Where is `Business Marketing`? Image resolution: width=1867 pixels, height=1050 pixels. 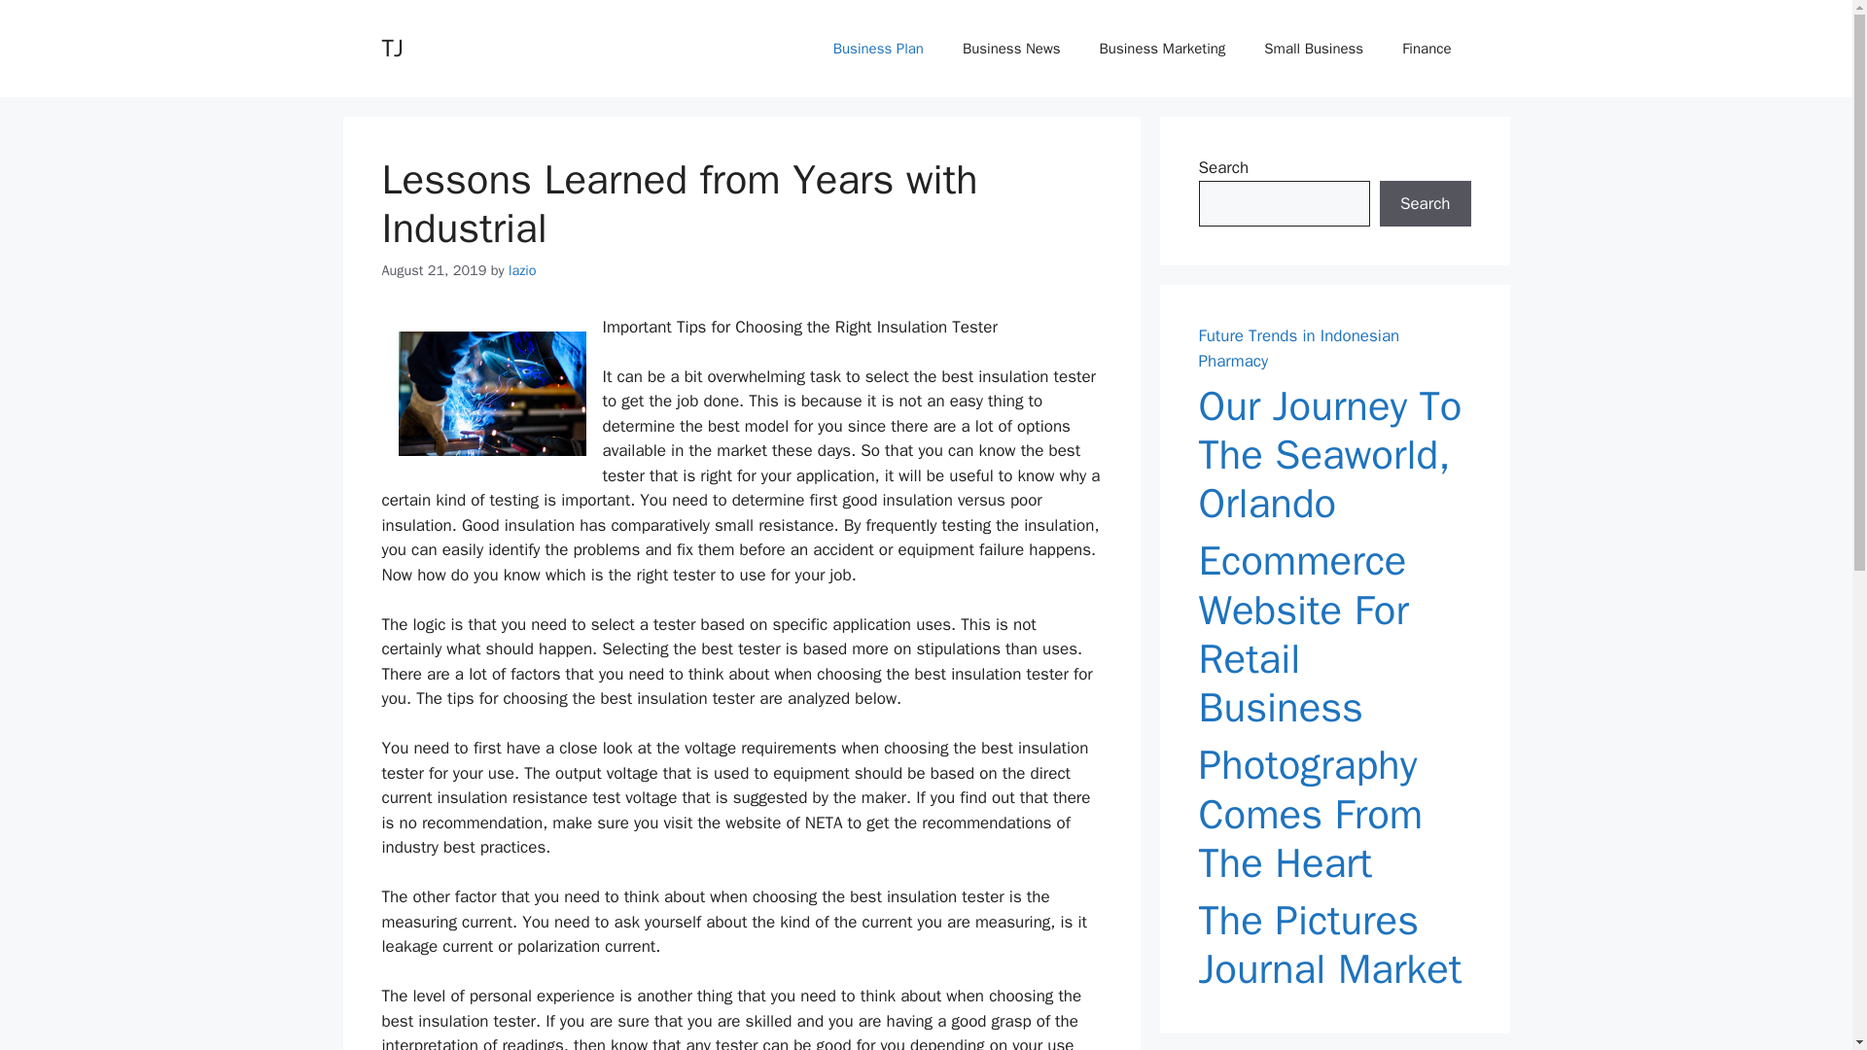 Business Marketing is located at coordinates (1163, 49).